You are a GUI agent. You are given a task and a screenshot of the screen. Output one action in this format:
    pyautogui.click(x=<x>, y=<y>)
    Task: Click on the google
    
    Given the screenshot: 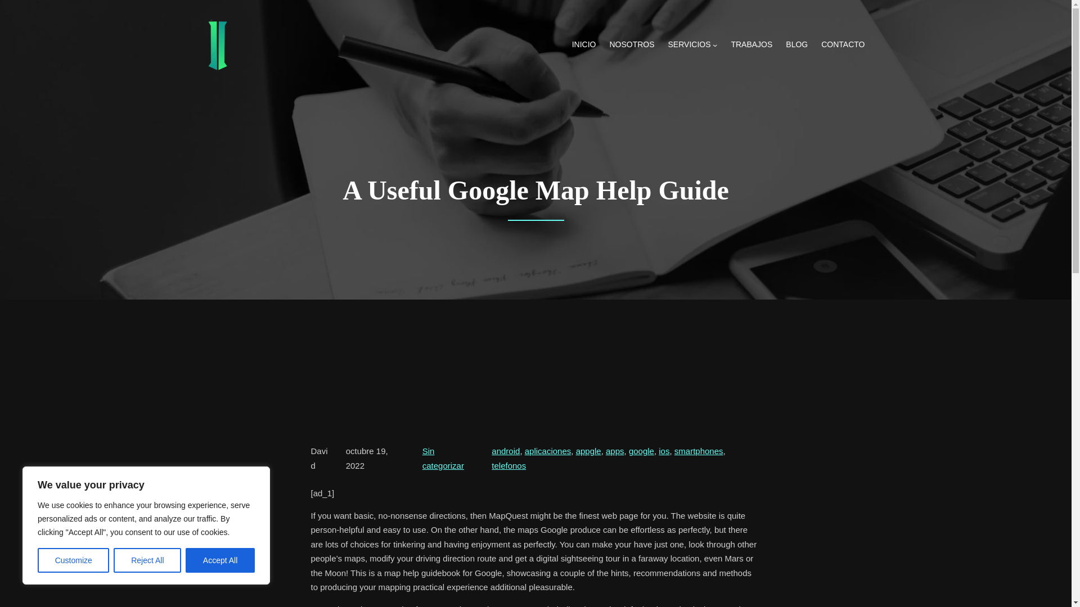 What is the action you would take?
    pyautogui.click(x=641, y=451)
    